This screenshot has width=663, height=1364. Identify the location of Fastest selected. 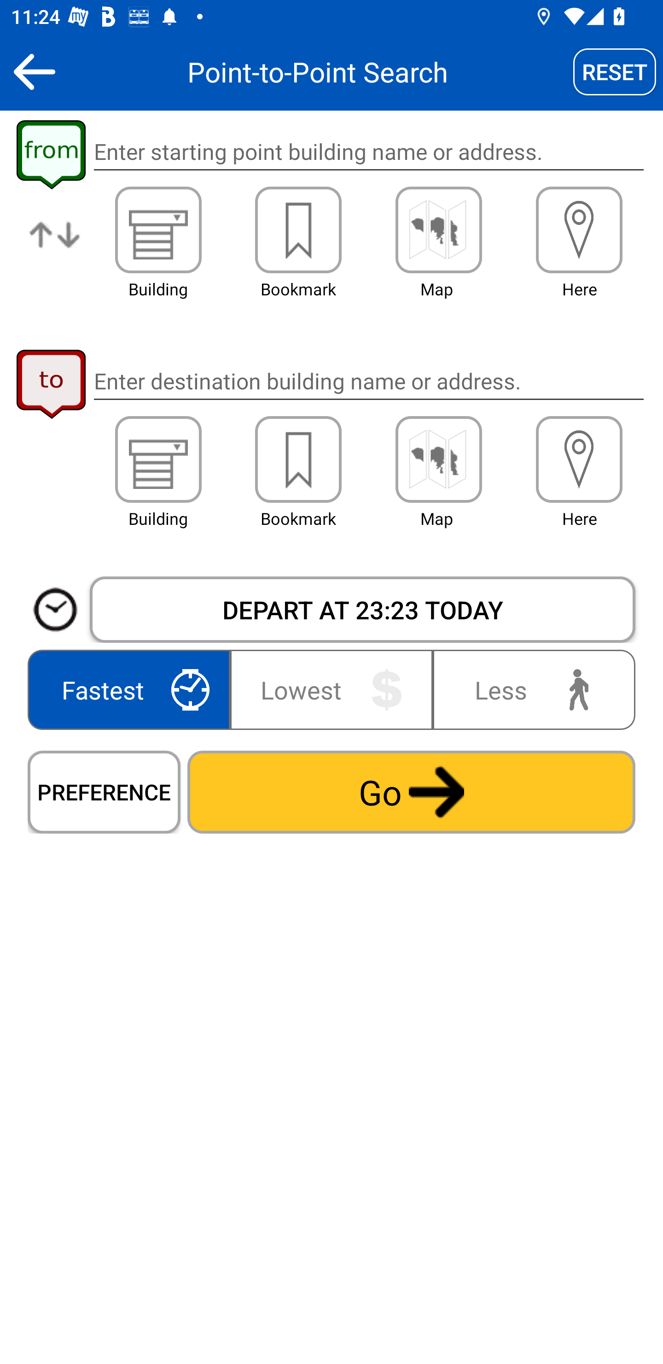
(132, 689).